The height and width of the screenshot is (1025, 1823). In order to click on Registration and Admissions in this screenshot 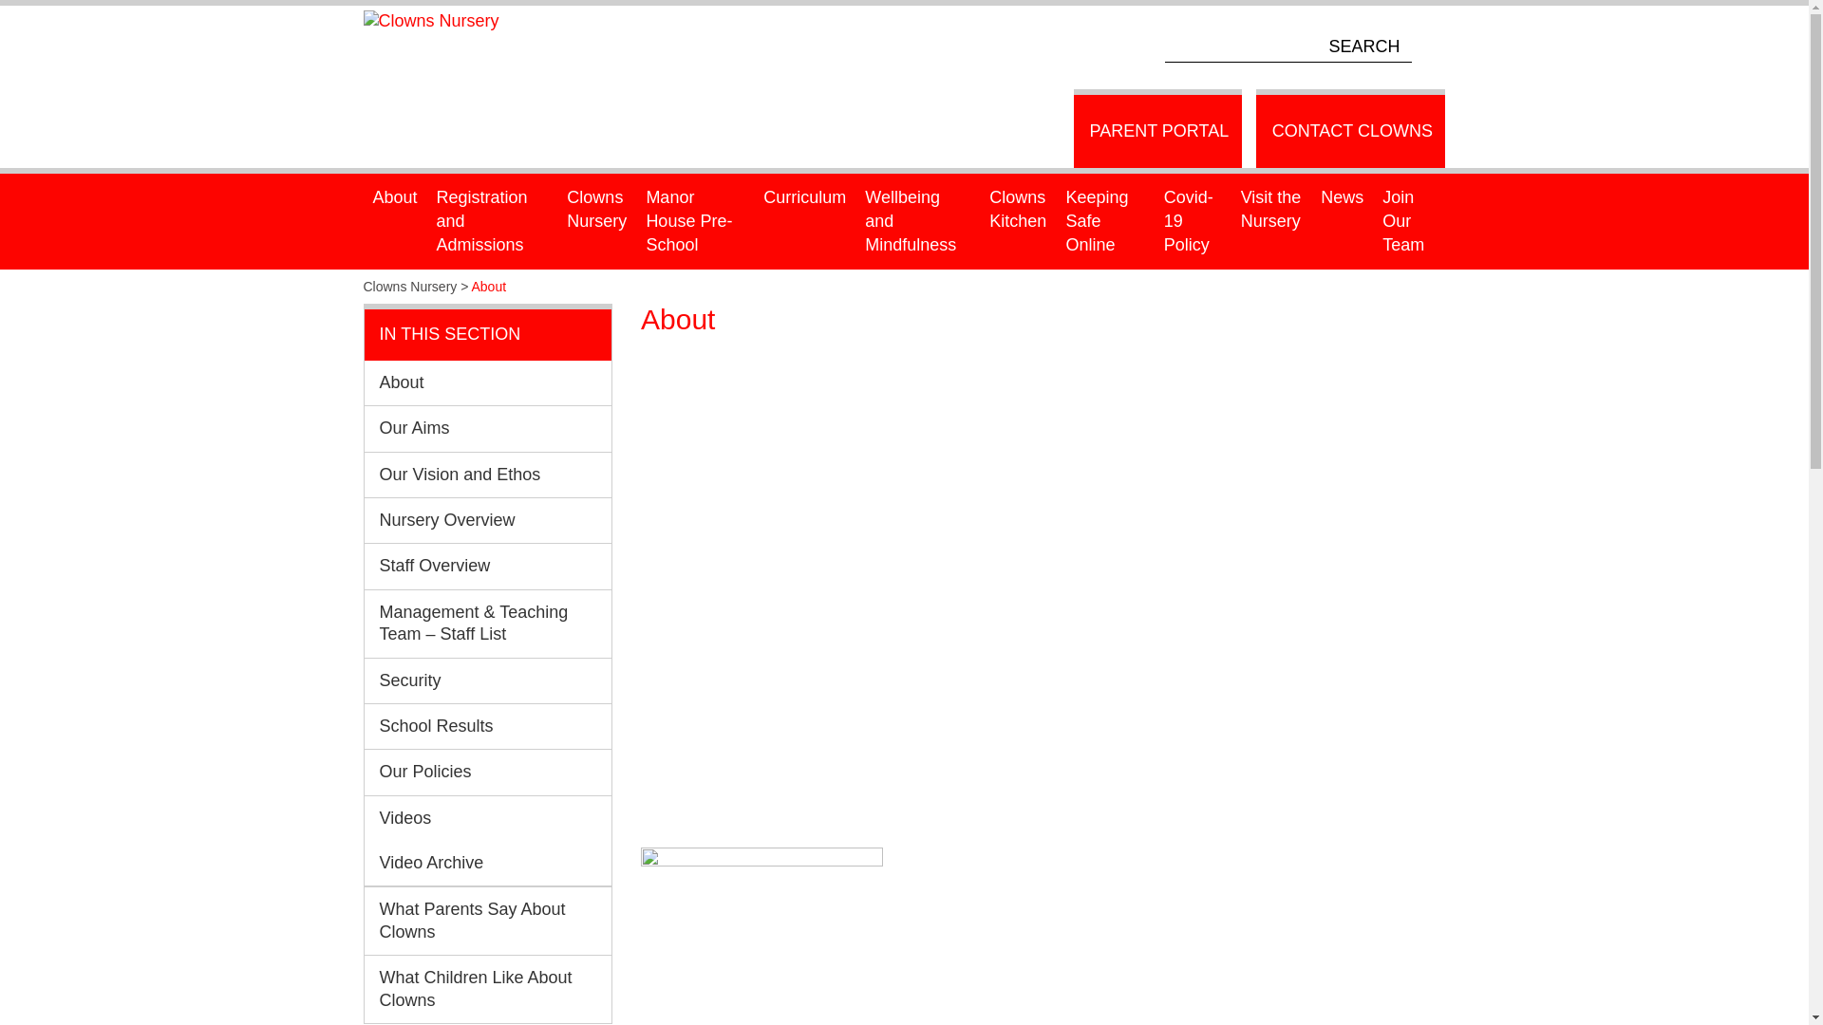, I will do `click(492, 221)`.